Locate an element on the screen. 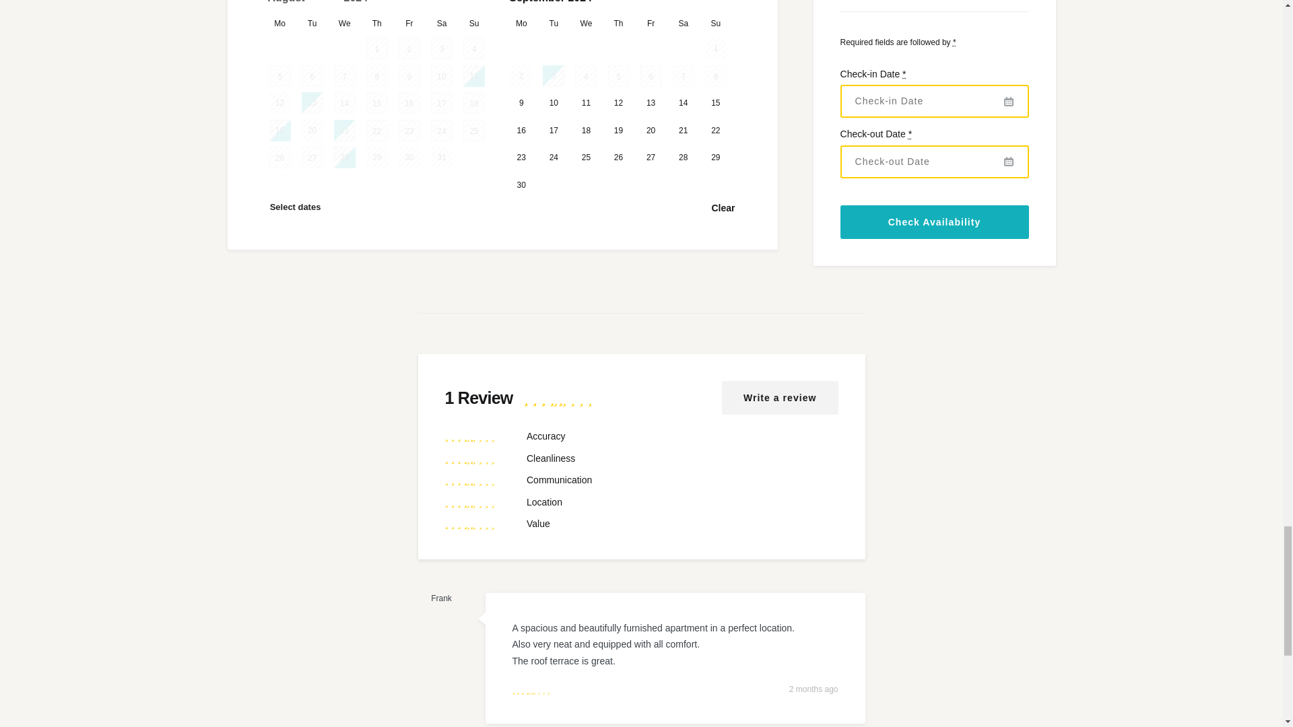 This screenshot has width=1293, height=727. Tuesday is located at coordinates (312, 23).